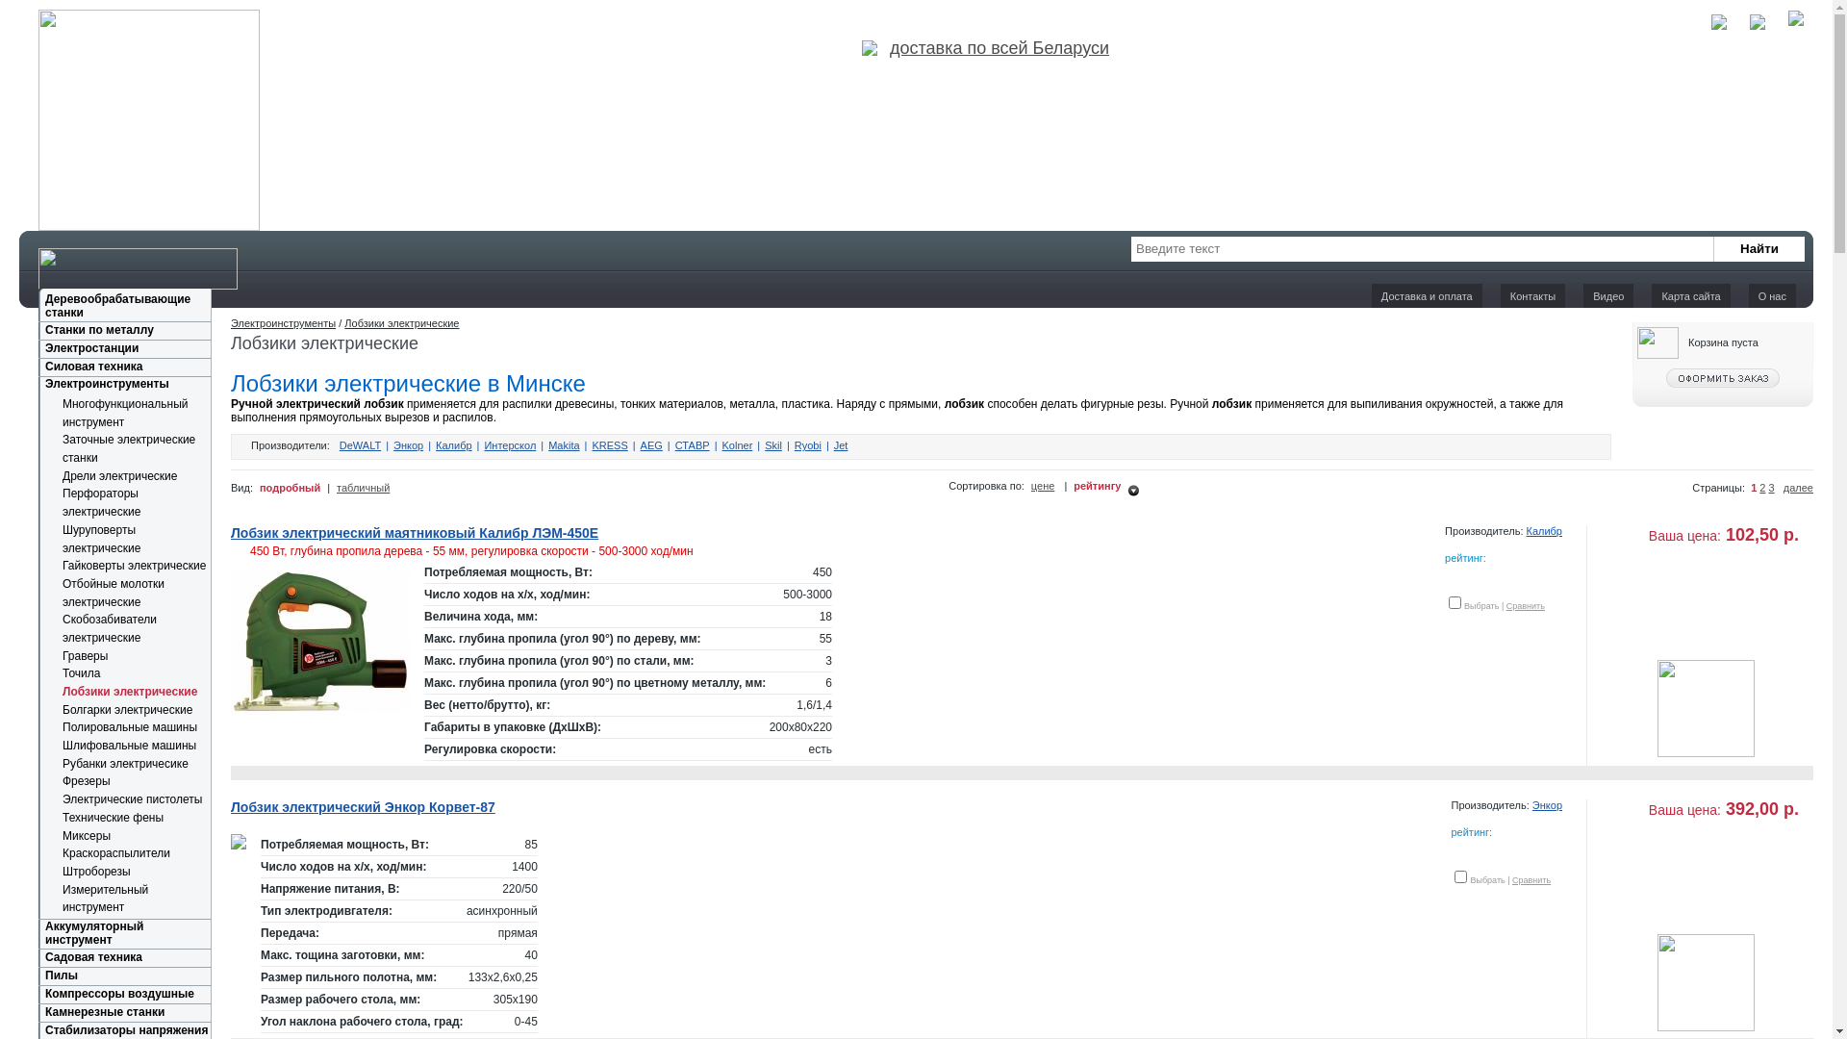 The image size is (1847, 1039). Describe the element at coordinates (1754, 488) in the screenshot. I see `1` at that location.